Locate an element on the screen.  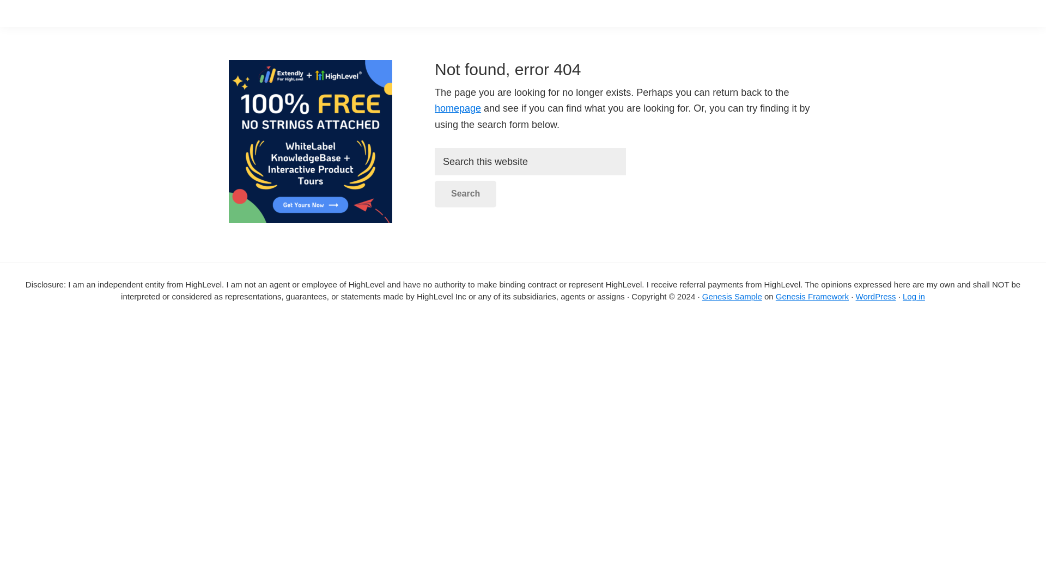
homepage is located at coordinates (458, 108).